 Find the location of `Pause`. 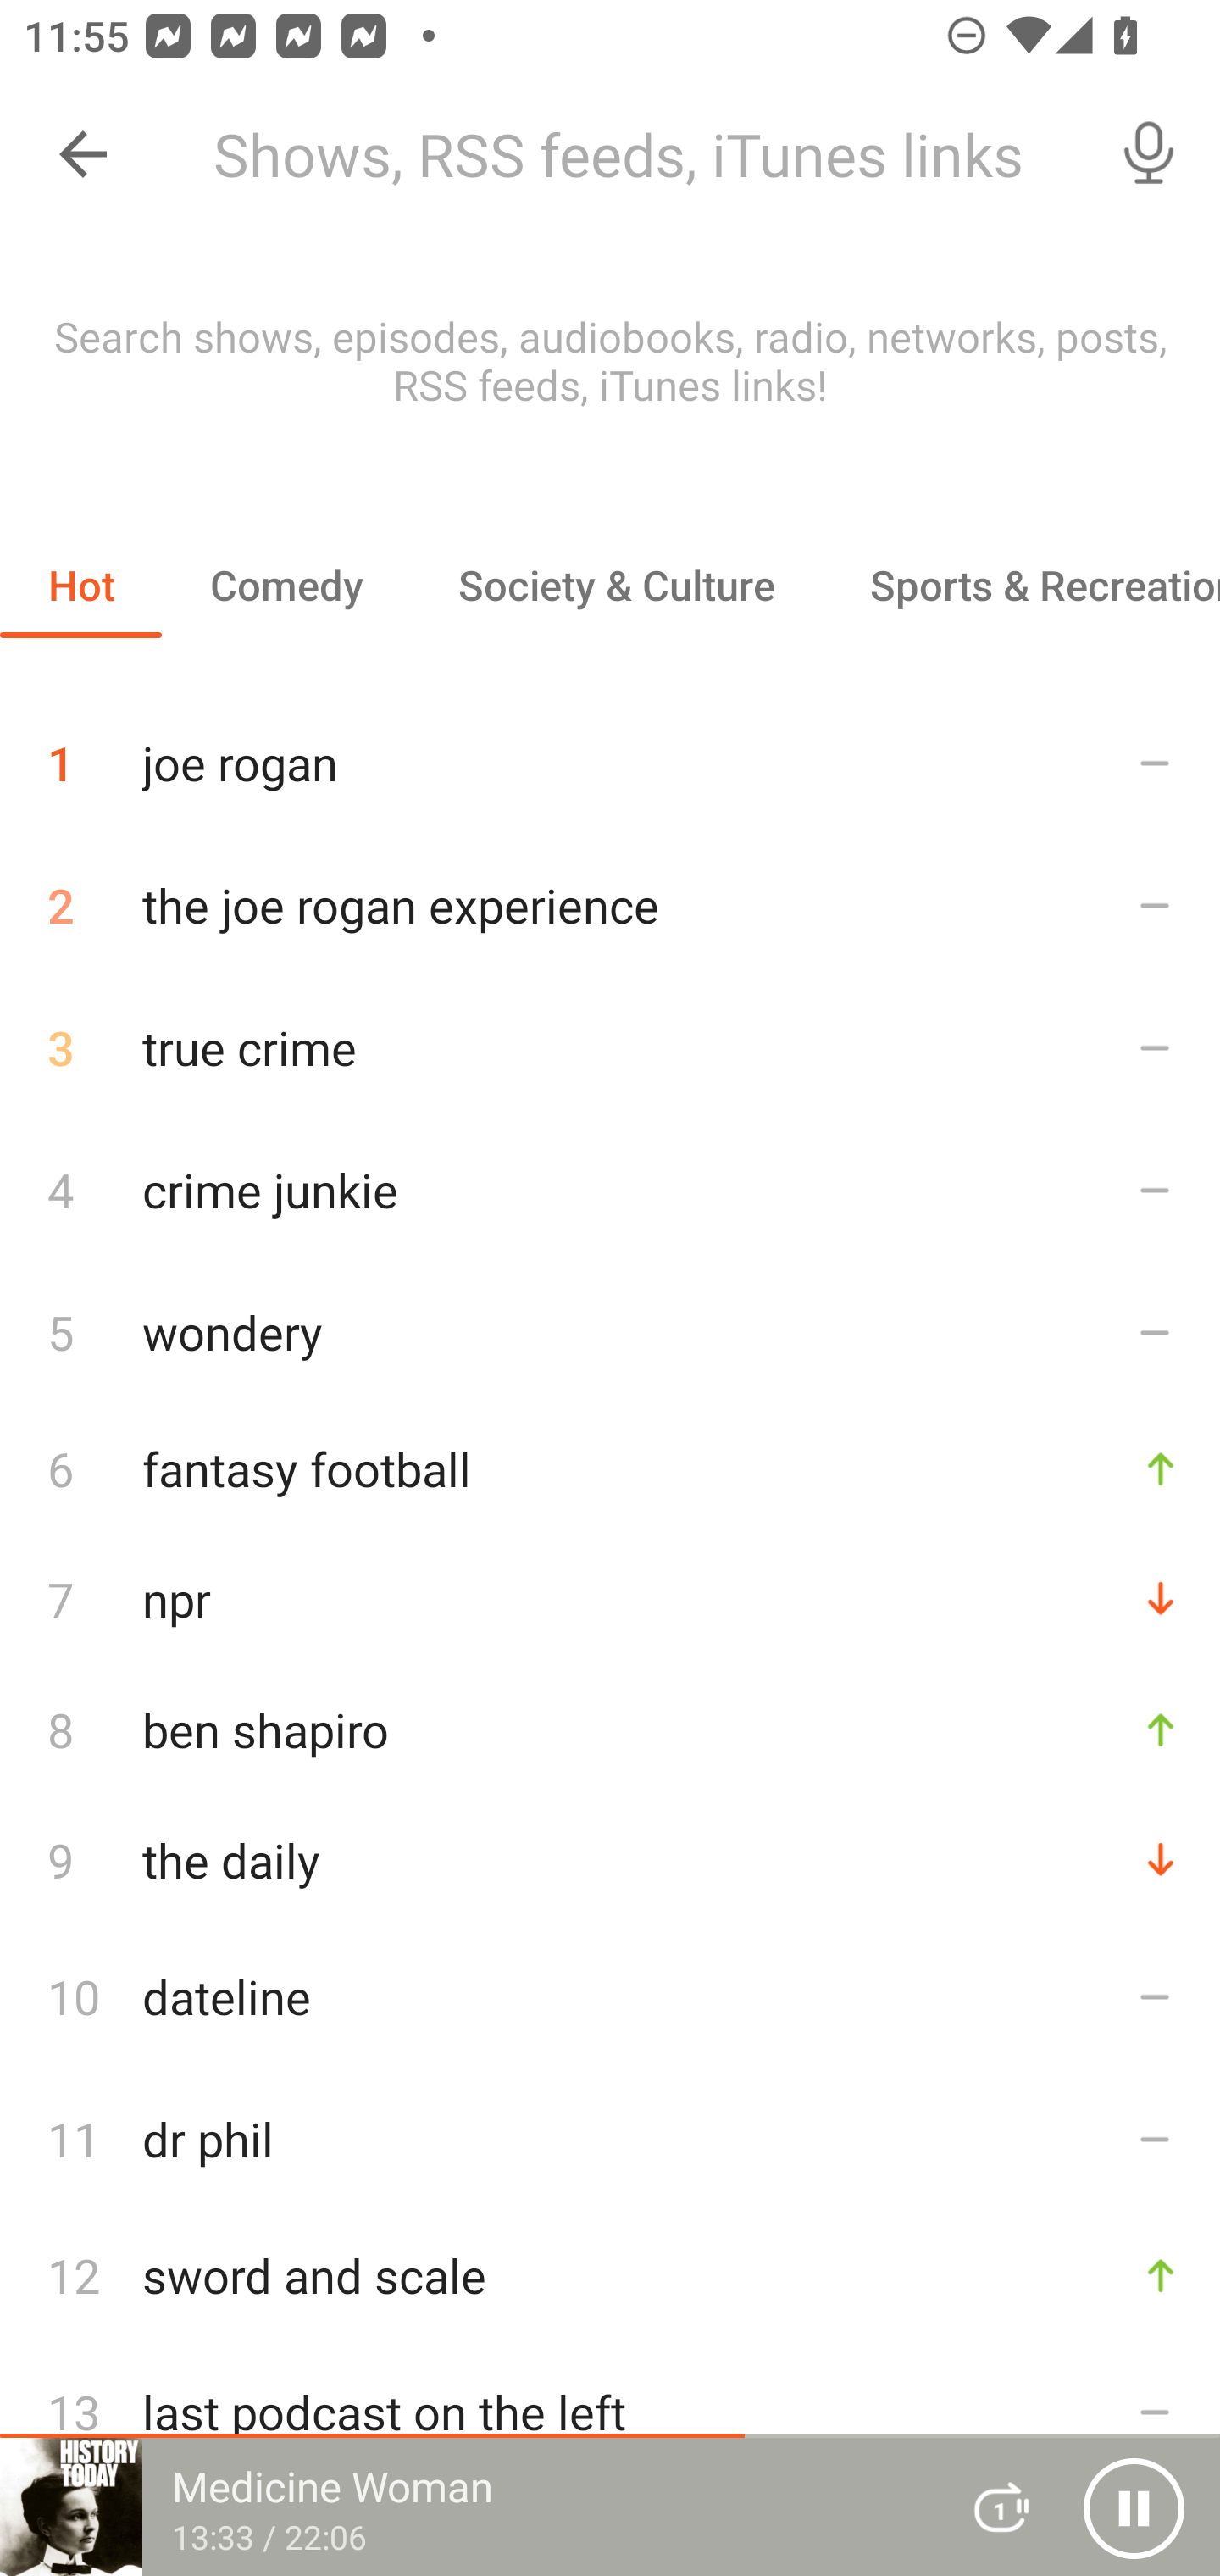

Pause is located at coordinates (1134, 2507).